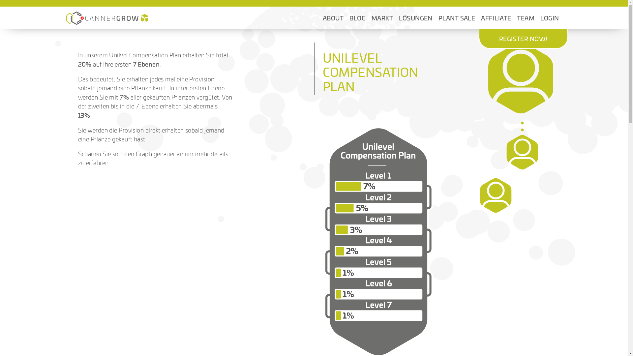 Image resolution: width=633 pixels, height=356 pixels. Describe the element at coordinates (496, 18) in the screenshot. I see `AFFILIATE` at that location.